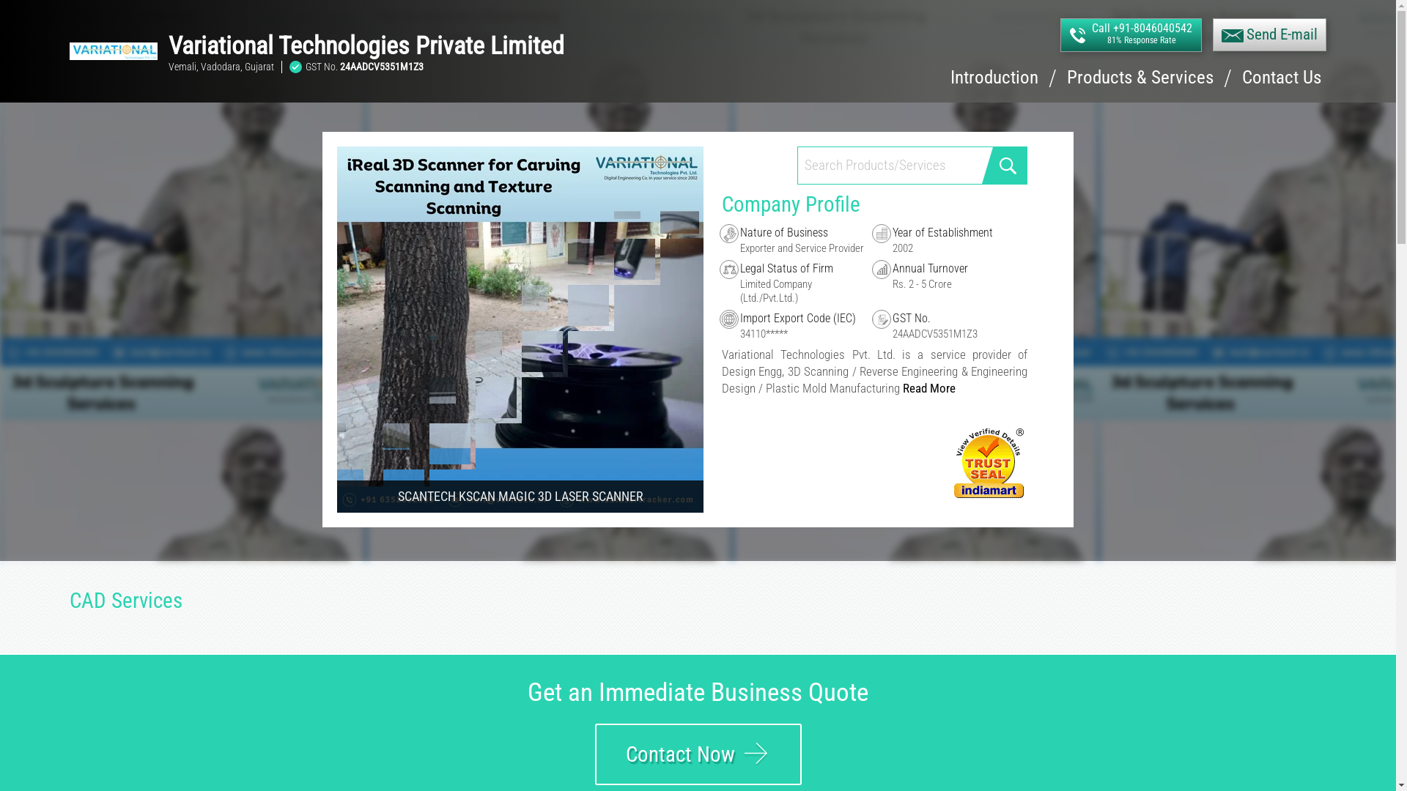 This screenshot has width=1407, height=791. Describe the element at coordinates (126, 601) in the screenshot. I see `CAD Services` at that location.